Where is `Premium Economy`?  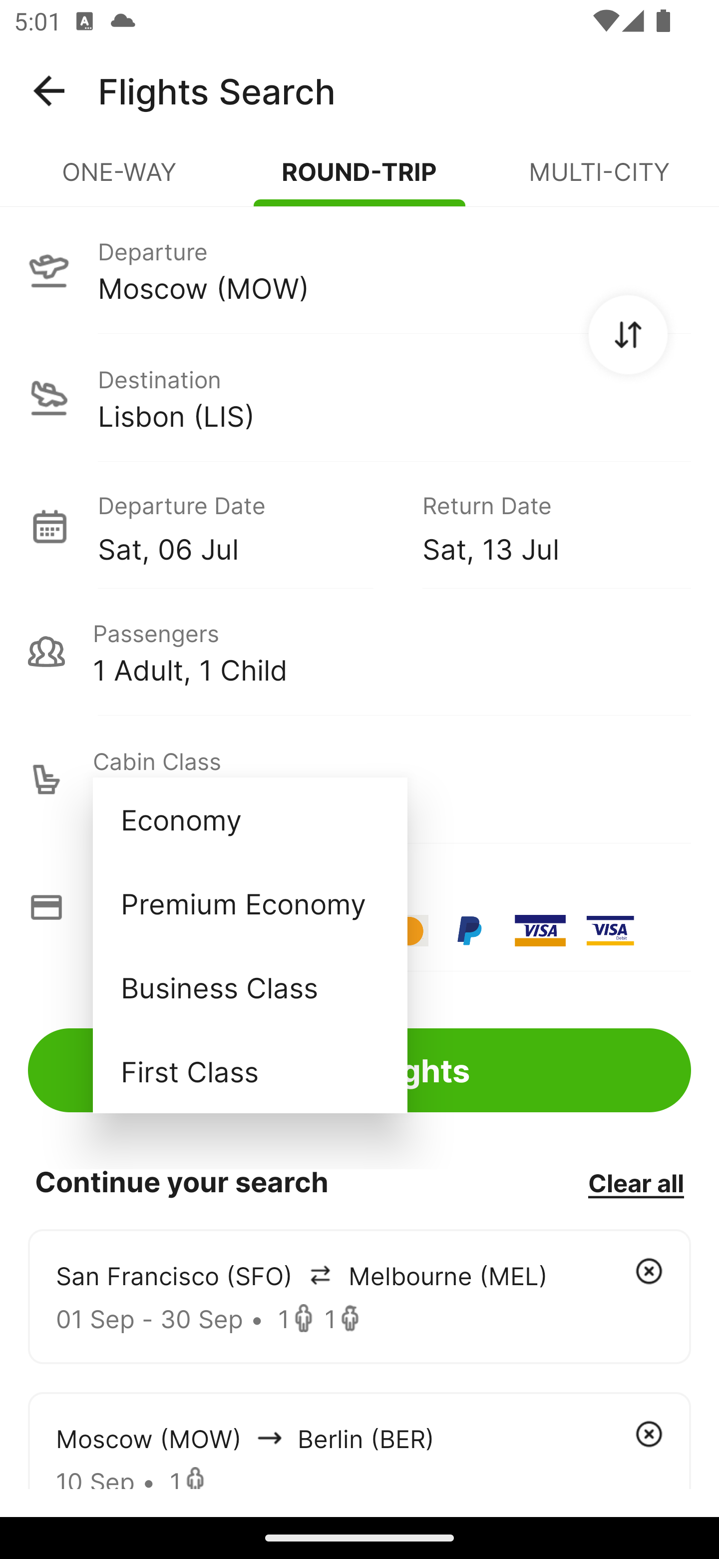
Premium Economy is located at coordinates (250, 903).